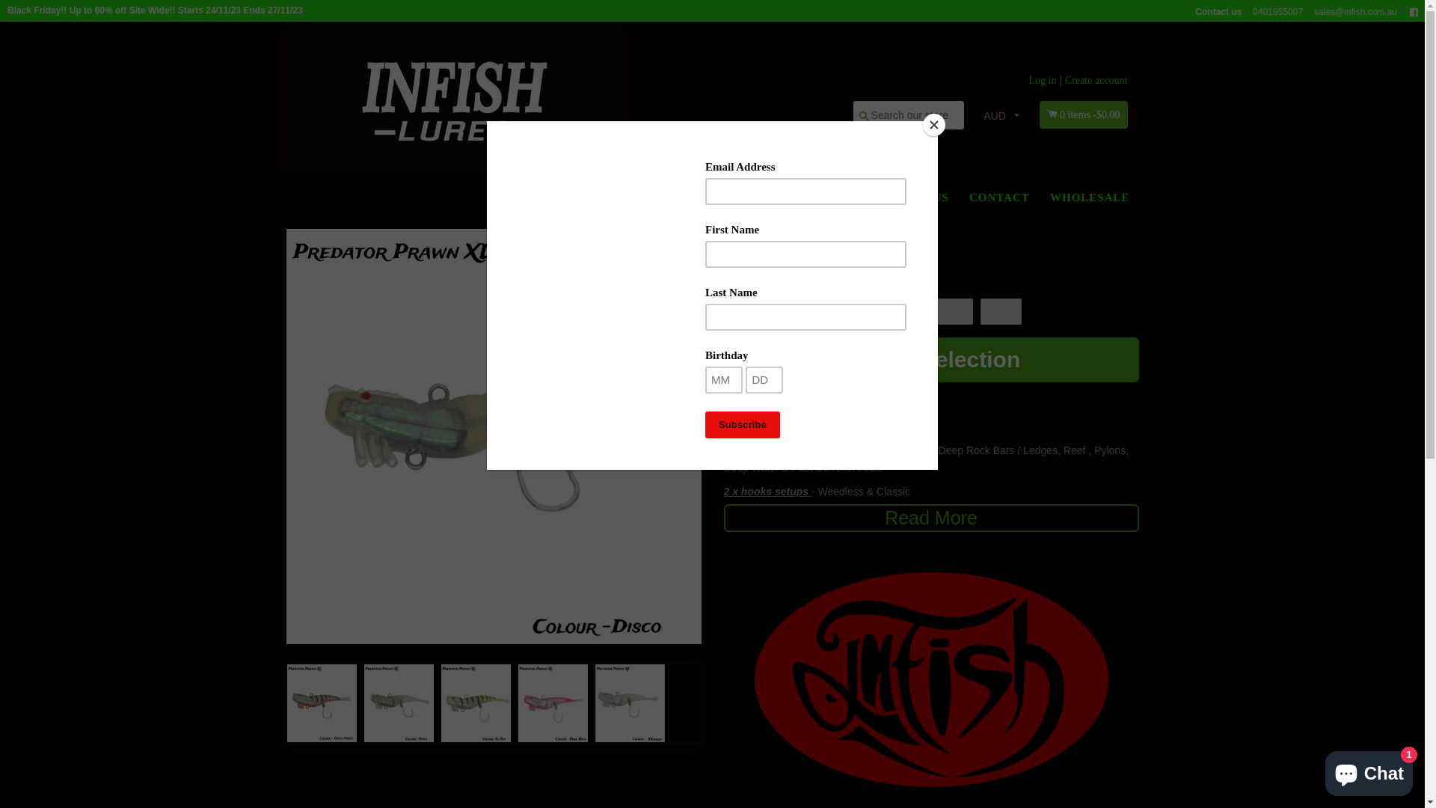  What do you see at coordinates (999, 198) in the screenshot?
I see `CONTACT` at bounding box center [999, 198].